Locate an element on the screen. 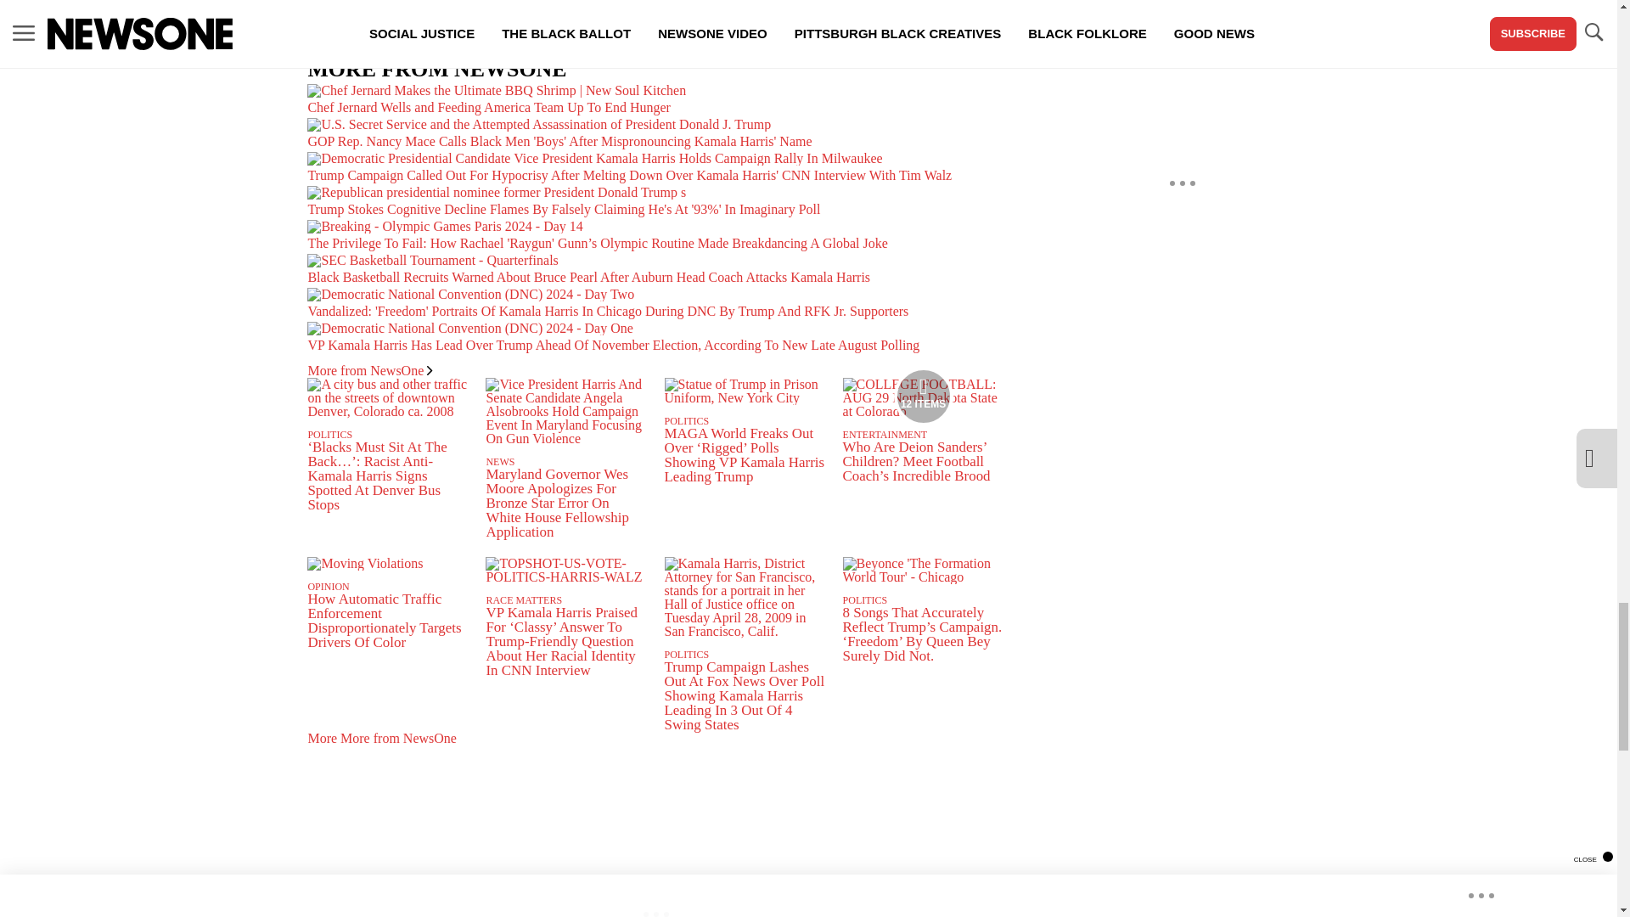  Chef Jernard Wells and Feeding America Team Up To End Hunger is located at coordinates (655, 101).